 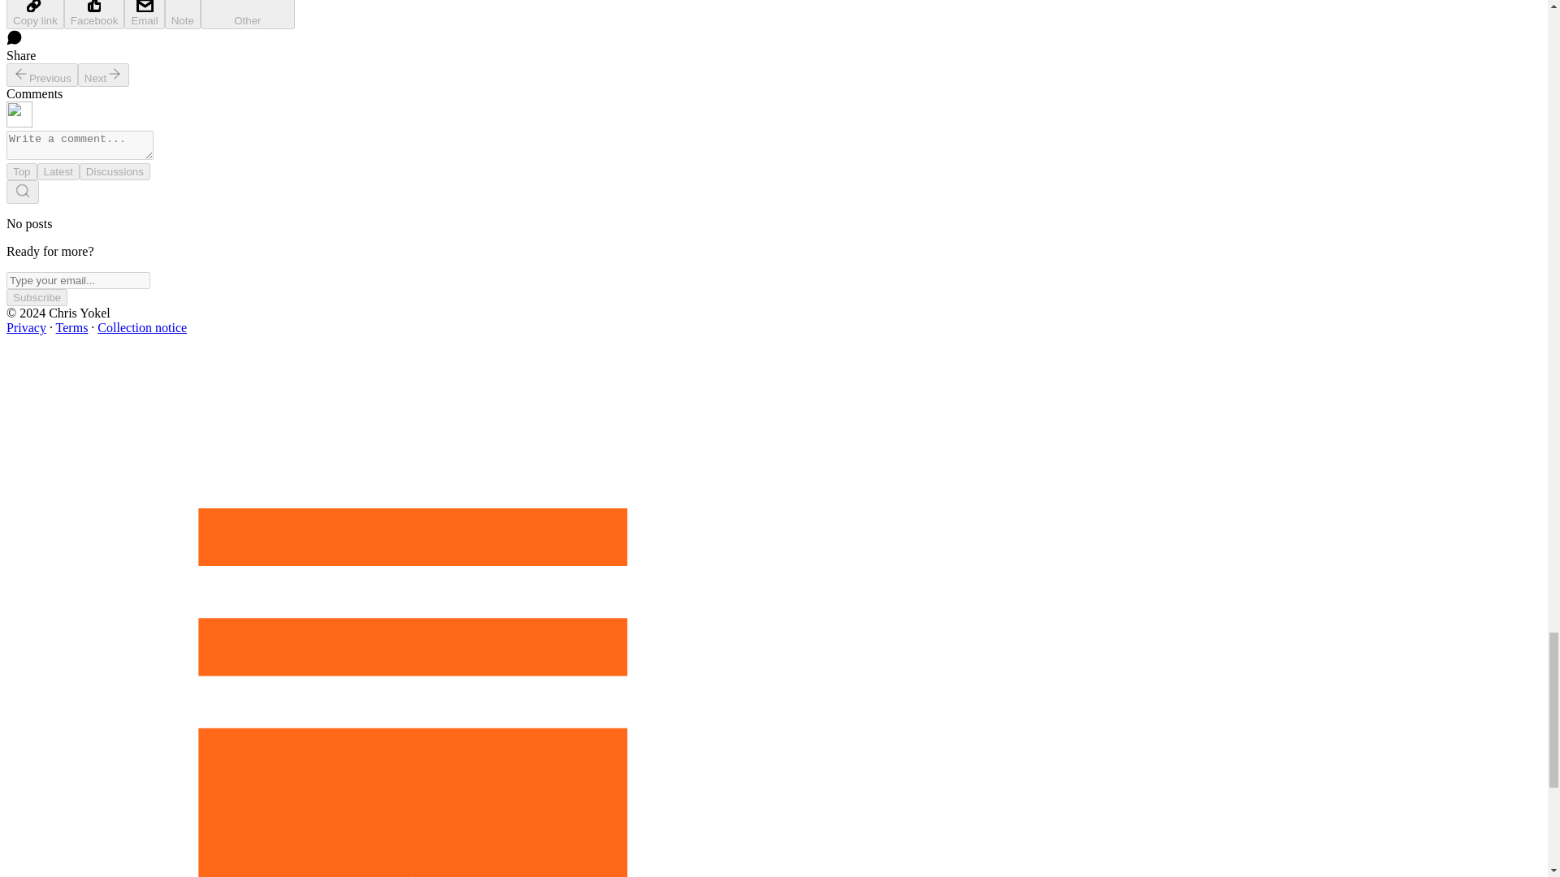 I want to click on Note, so click(x=183, y=15).